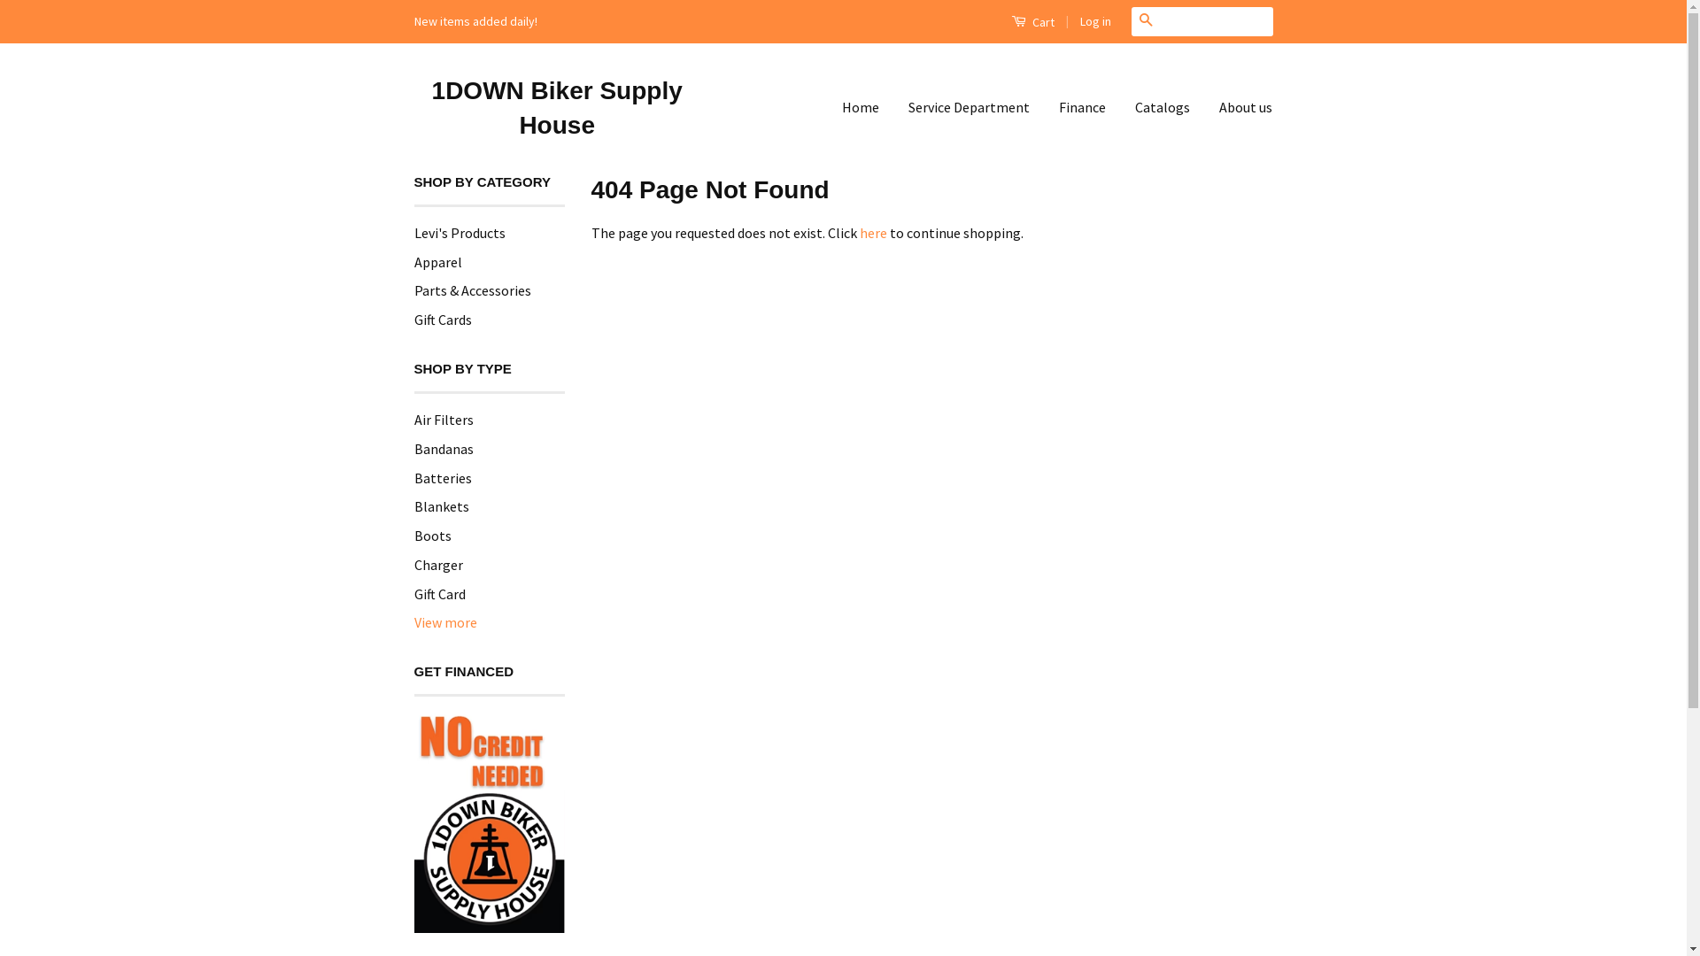 The width and height of the screenshot is (1700, 956). What do you see at coordinates (443, 478) in the screenshot?
I see `Batteries` at bounding box center [443, 478].